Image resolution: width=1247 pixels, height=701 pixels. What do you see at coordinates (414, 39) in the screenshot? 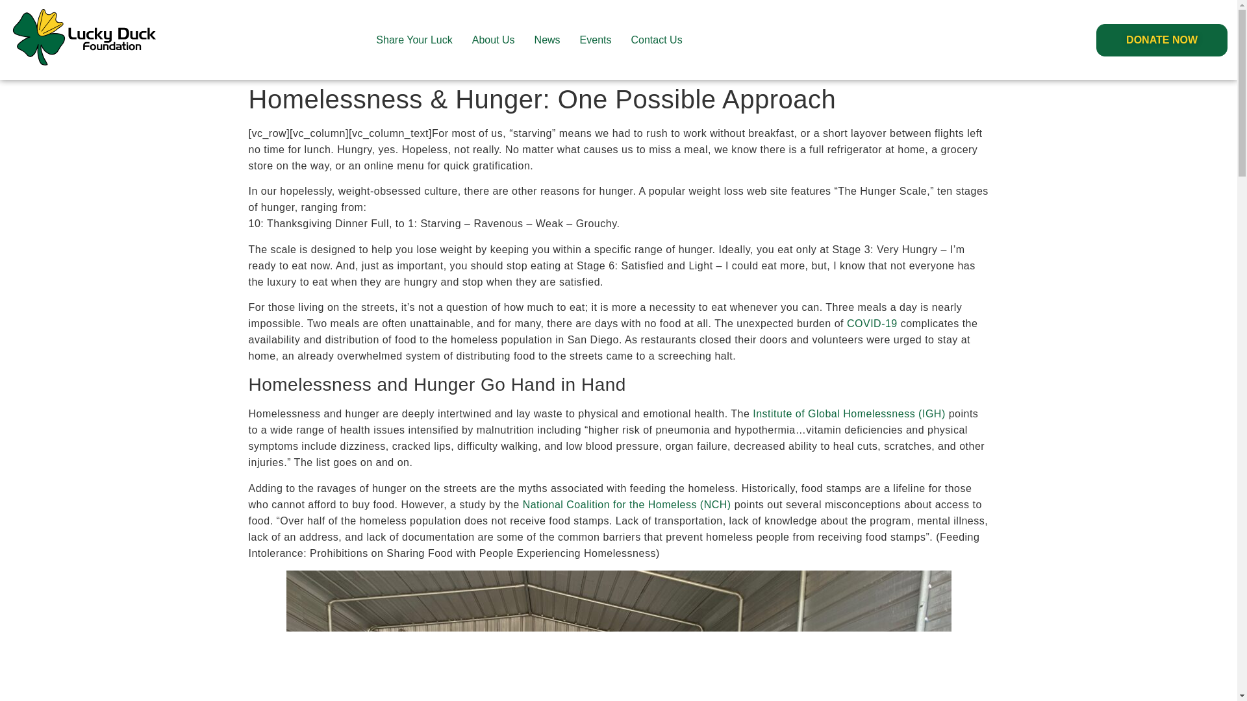
I see `Share Your Luck` at bounding box center [414, 39].